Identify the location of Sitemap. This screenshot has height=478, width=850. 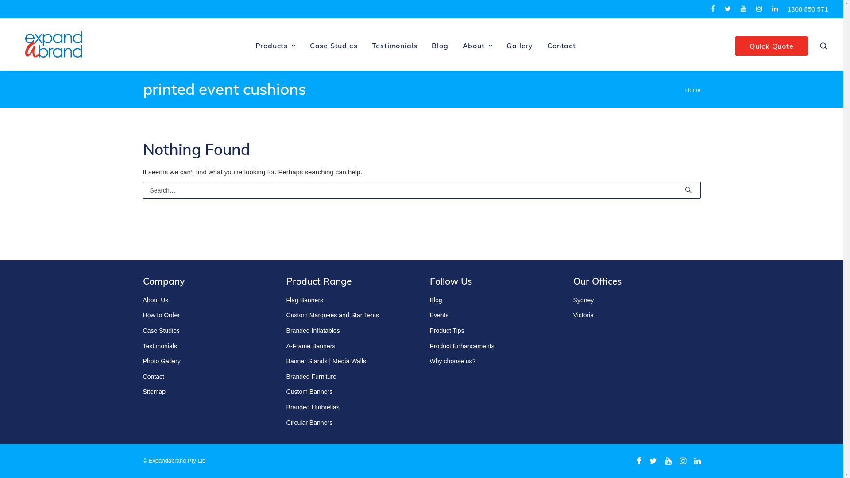
(154, 392).